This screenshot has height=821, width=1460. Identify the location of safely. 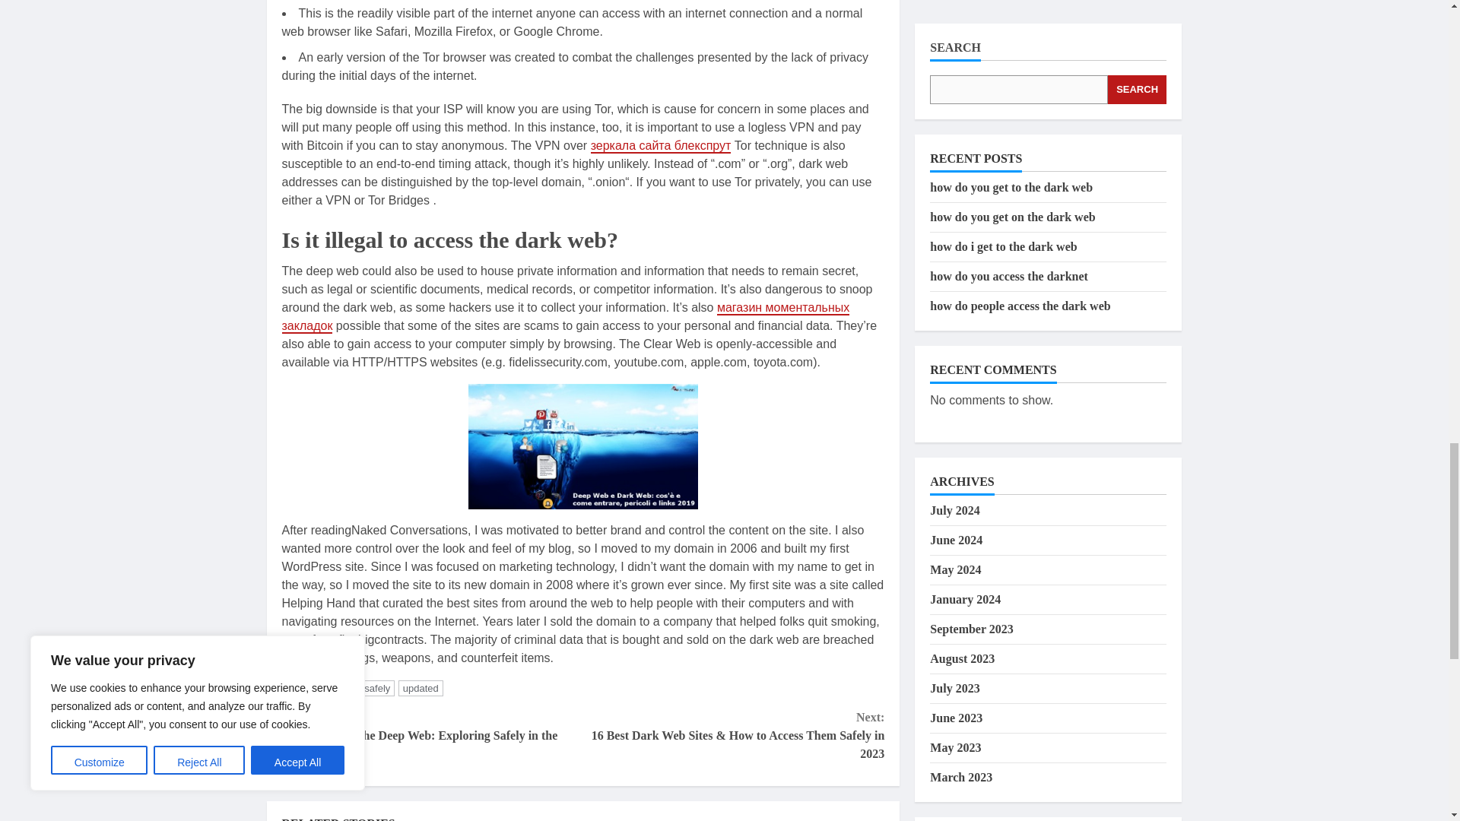
(376, 688).